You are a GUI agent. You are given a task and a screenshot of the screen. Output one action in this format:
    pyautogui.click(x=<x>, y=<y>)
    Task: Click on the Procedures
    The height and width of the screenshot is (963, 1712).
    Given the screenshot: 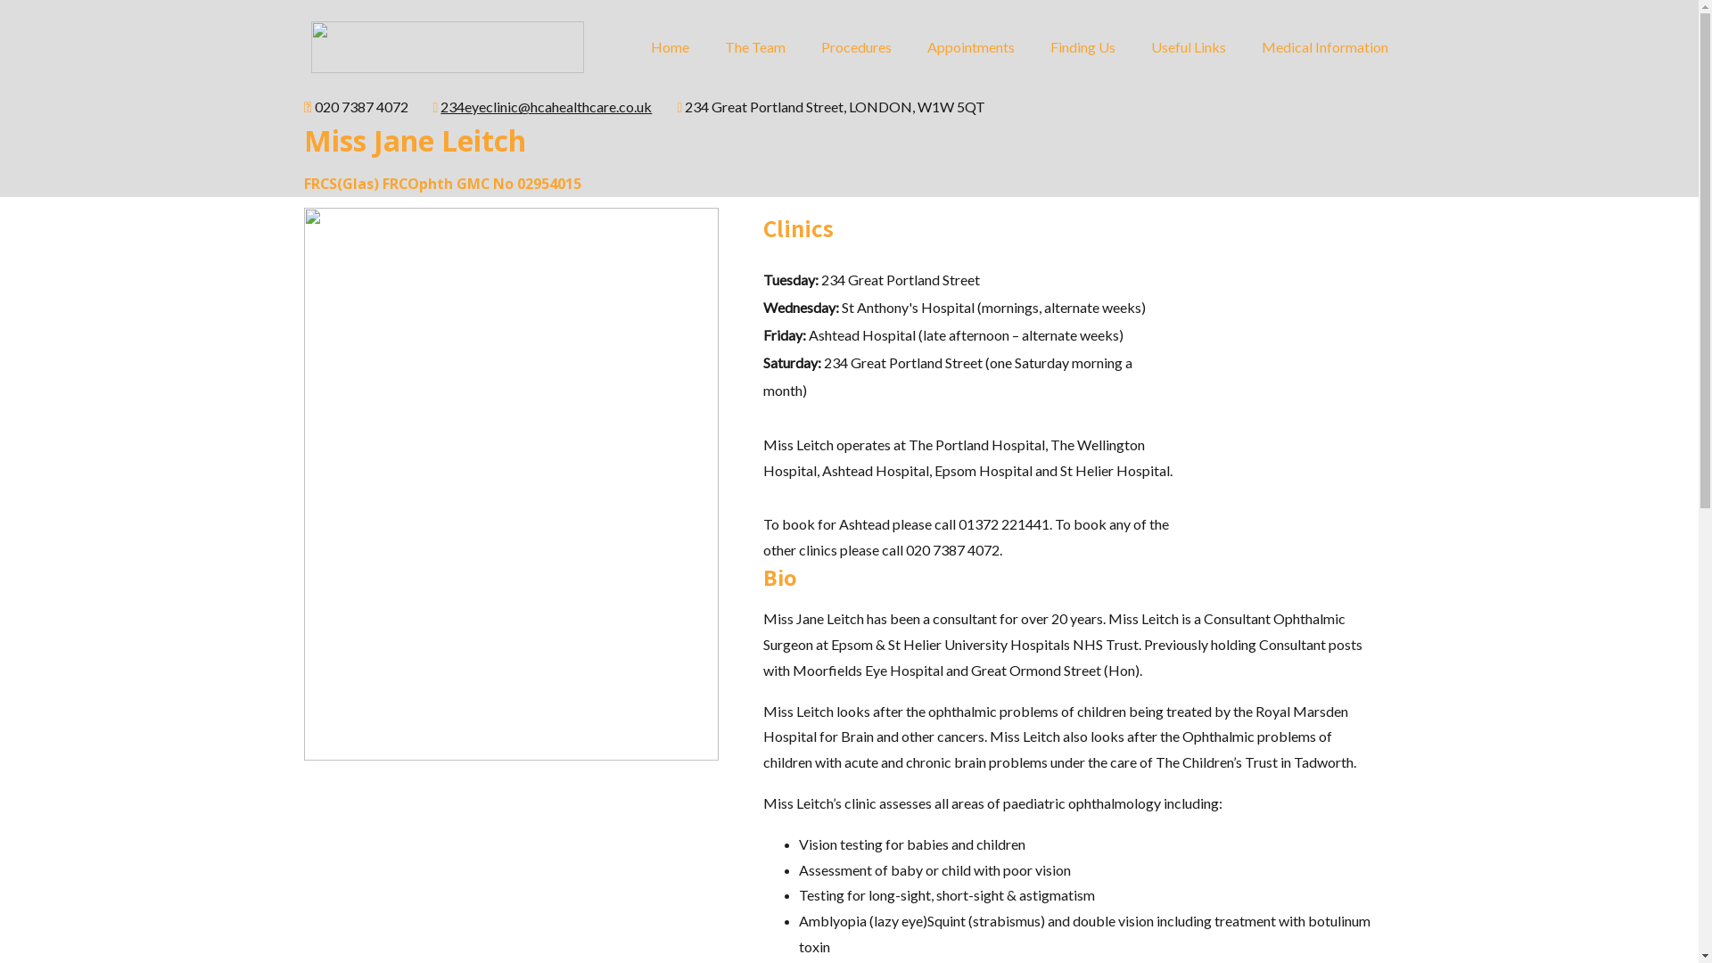 What is the action you would take?
    pyautogui.click(x=855, y=47)
    